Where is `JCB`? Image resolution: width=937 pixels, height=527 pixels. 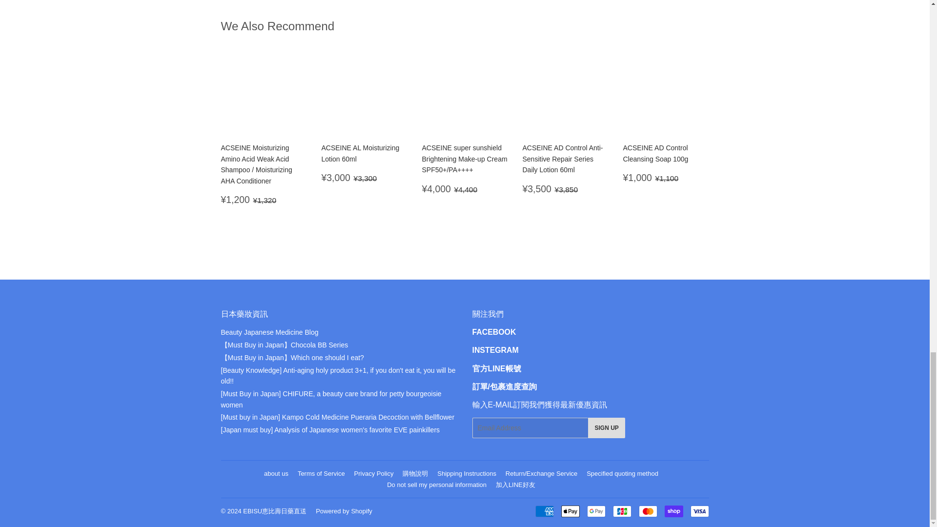
JCB is located at coordinates (622, 511).